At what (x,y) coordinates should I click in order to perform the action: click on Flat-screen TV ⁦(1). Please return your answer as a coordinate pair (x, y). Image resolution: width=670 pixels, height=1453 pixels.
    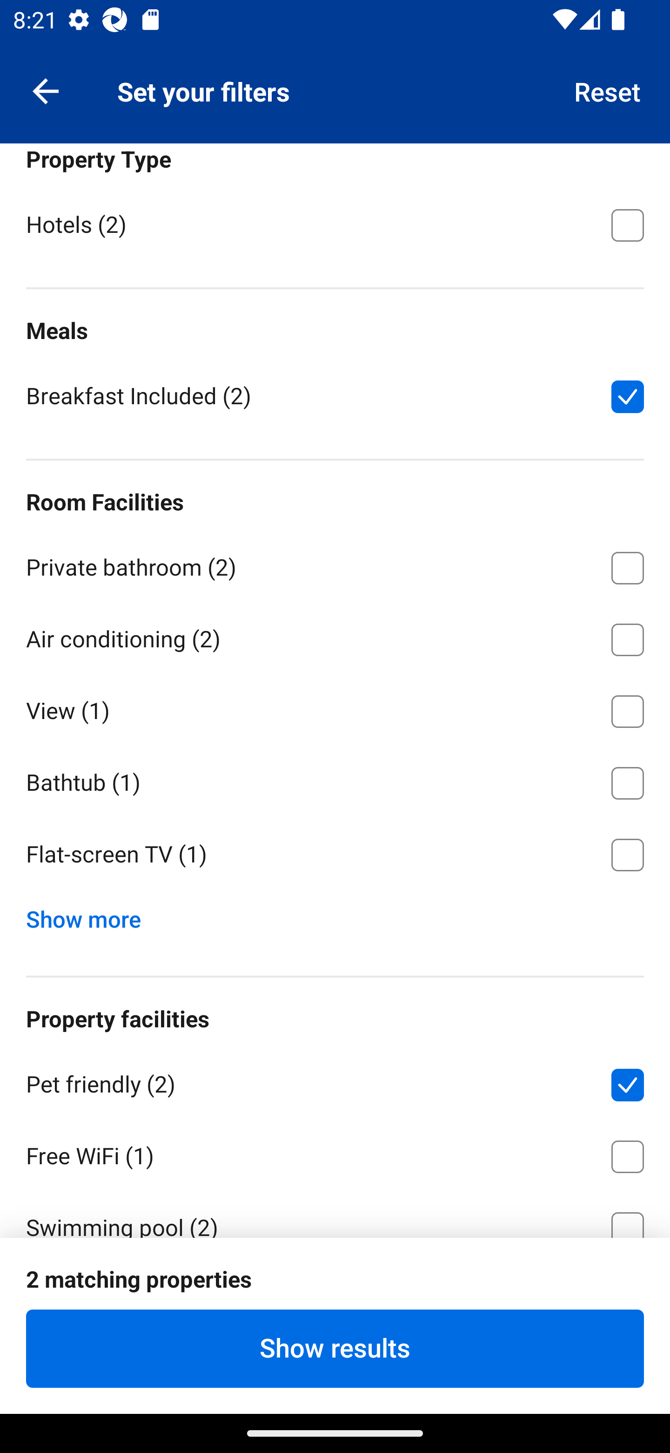
    Looking at the image, I should click on (335, 855).